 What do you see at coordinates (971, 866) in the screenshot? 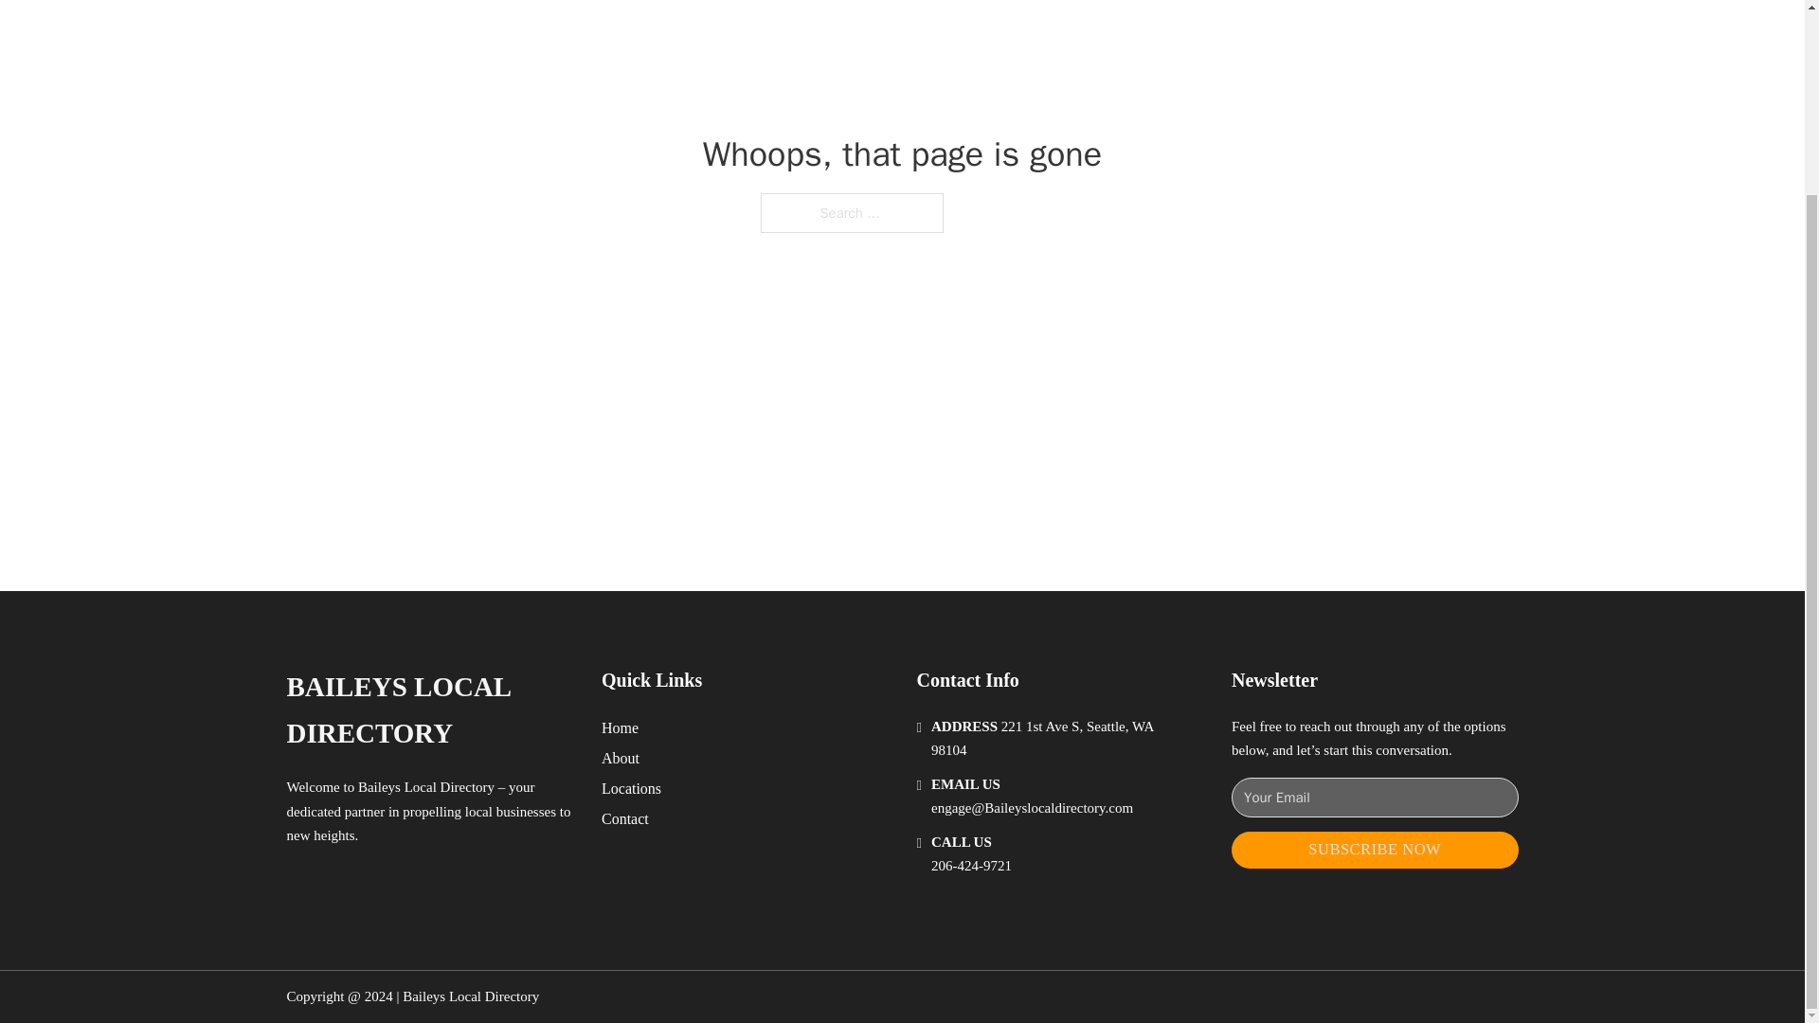
I see `206-424-9721` at bounding box center [971, 866].